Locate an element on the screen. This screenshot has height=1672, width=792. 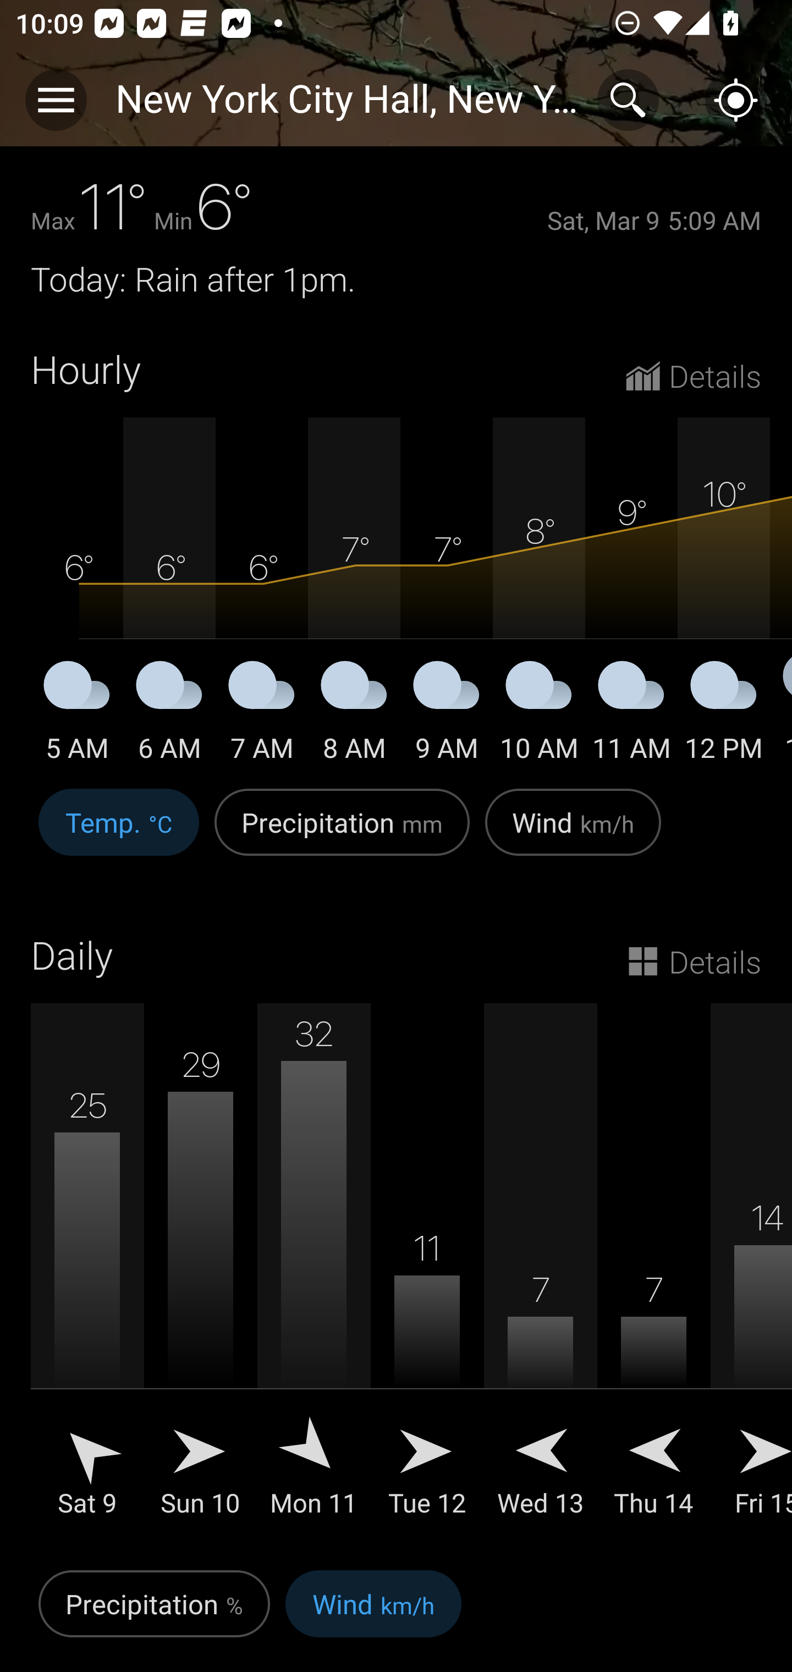
7  Wed 13 is located at coordinates (540, 1275).